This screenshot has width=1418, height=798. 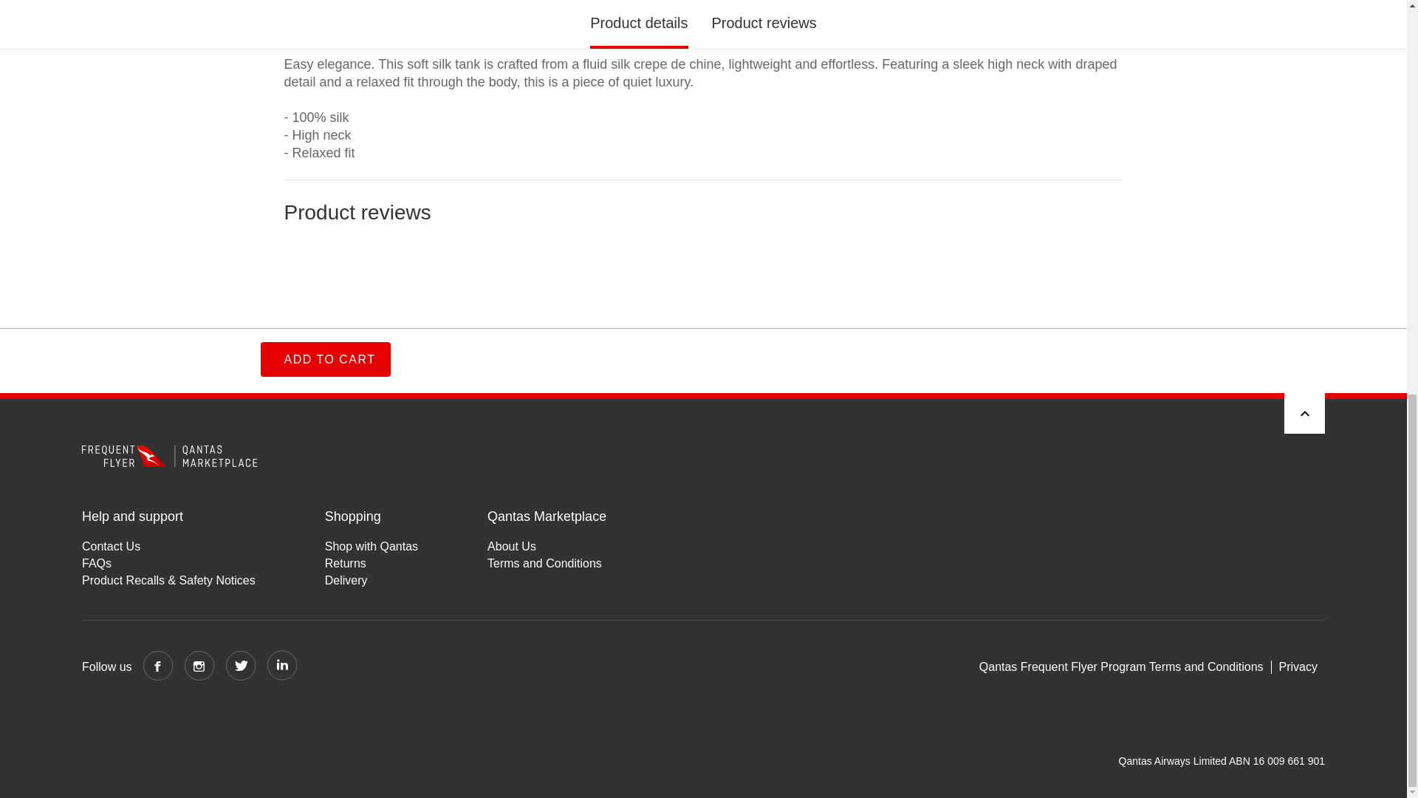 I want to click on Product reviews, so click(x=703, y=262).